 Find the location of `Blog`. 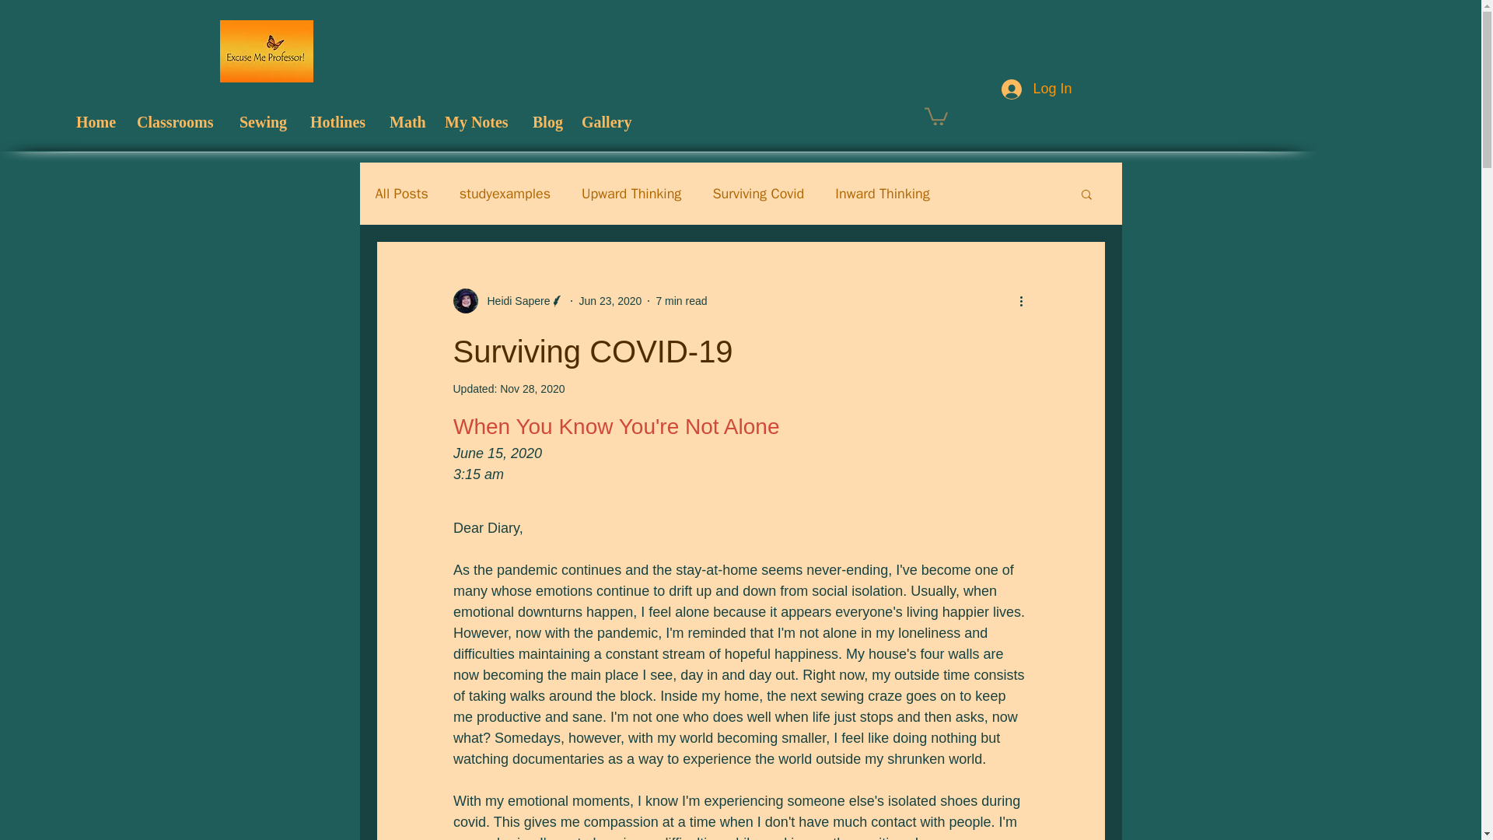

Blog is located at coordinates (549, 121).